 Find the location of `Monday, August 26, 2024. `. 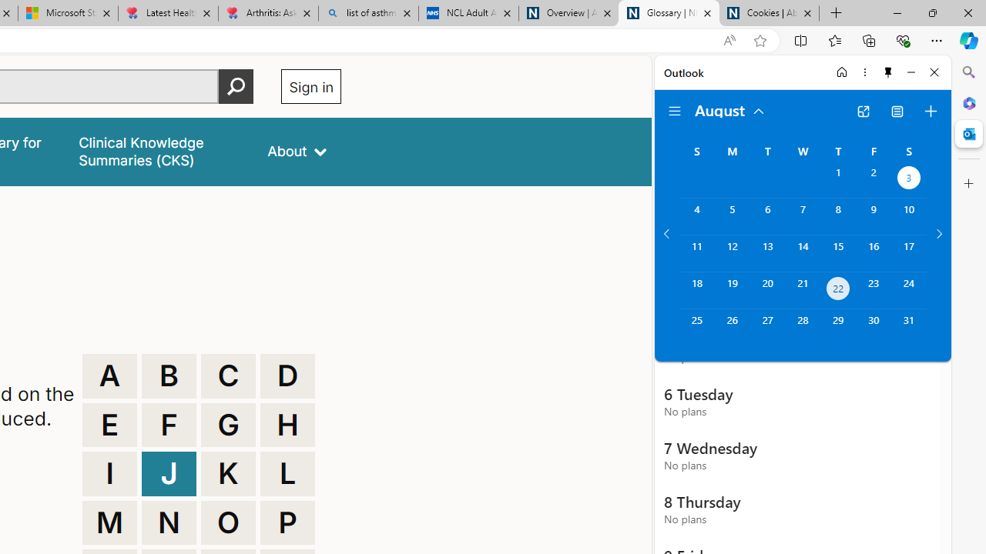

Monday, August 26, 2024.  is located at coordinates (732, 328).